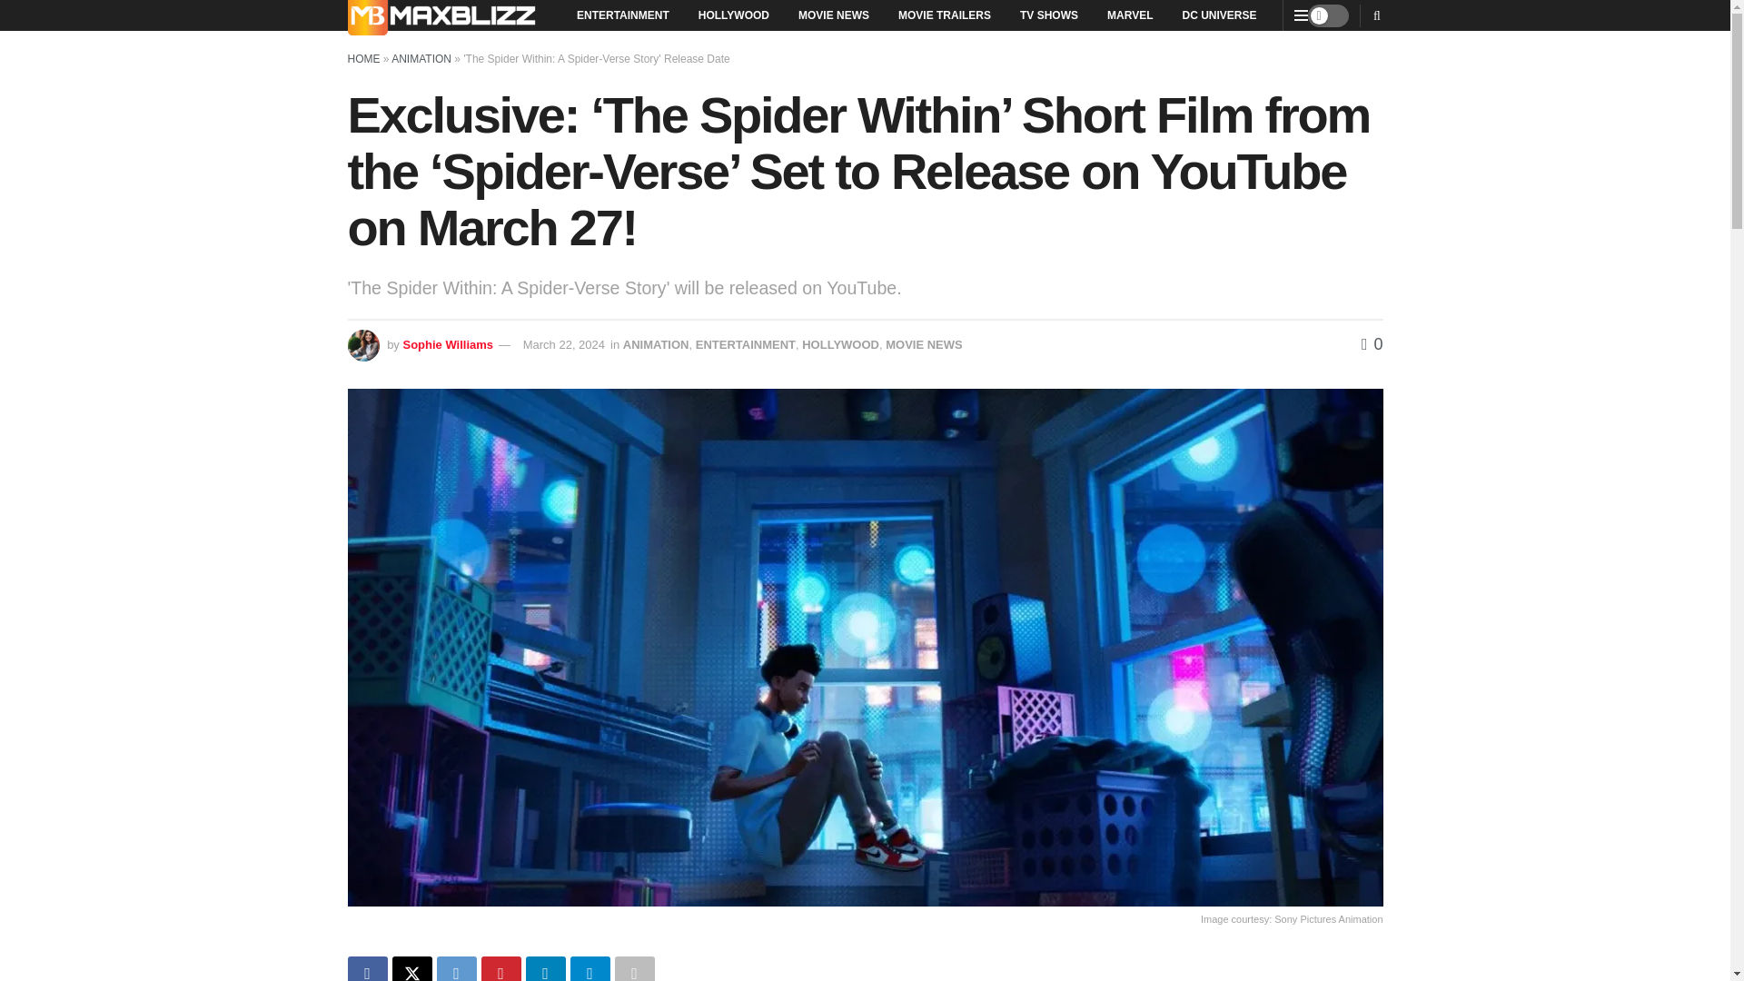 The width and height of the screenshot is (1744, 981). Describe the element at coordinates (421, 59) in the screenshot. I see `ANIMATION` at that location.